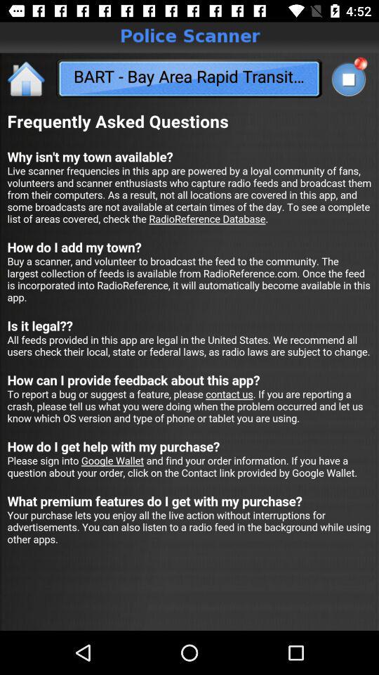 This screenshot has width=379, height=675. Describe the element at coordinates (348, 79) in the screenshot. I see `tap to search` at that location.